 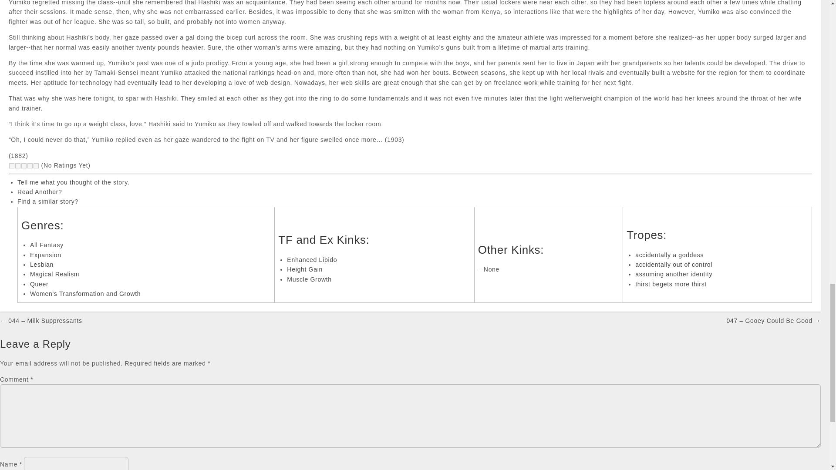 What do you see at coordinates (11, 165) in the screenshot?
I see `1 Star` at bounding box center [11, 165].